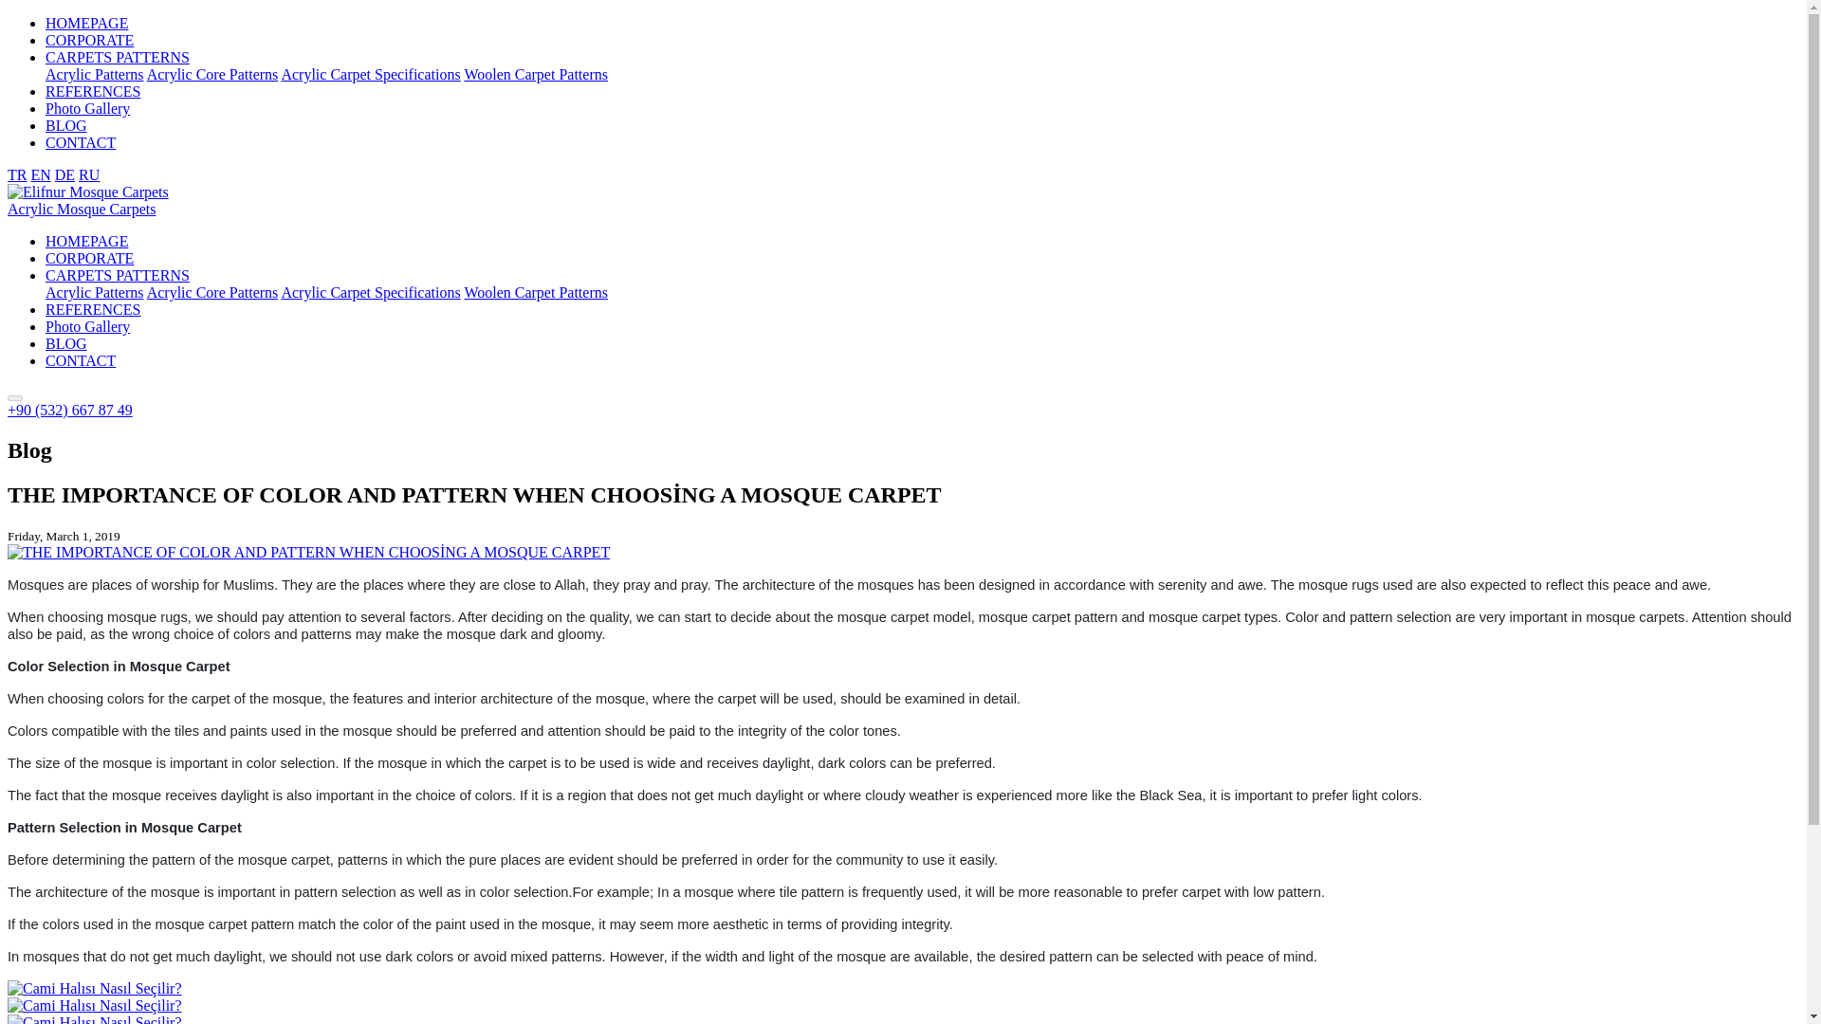  What do you see at coordinates (212, 74) in the screenshot?
I see `Acrylic Core Patterns` at bounding box center [212, 74].